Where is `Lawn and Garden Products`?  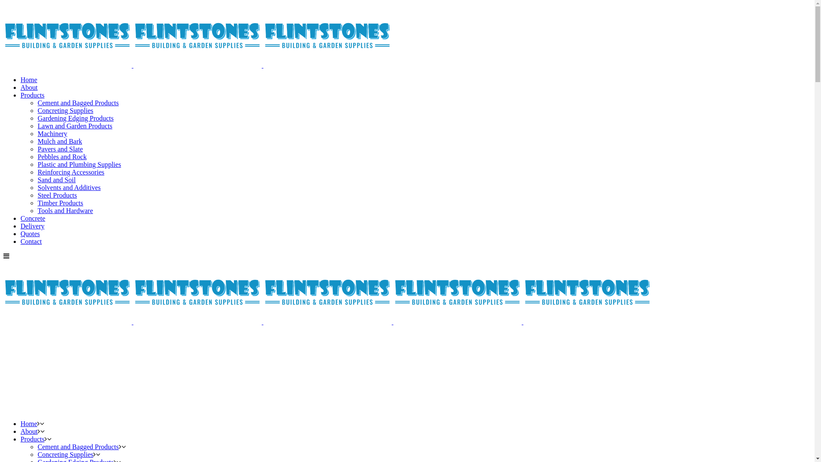
Lawn and Garden Products is located at coordinates (75, 126).